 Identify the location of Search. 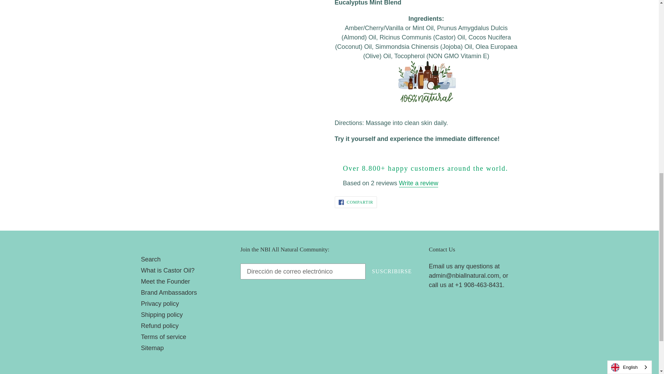
(151, 259).